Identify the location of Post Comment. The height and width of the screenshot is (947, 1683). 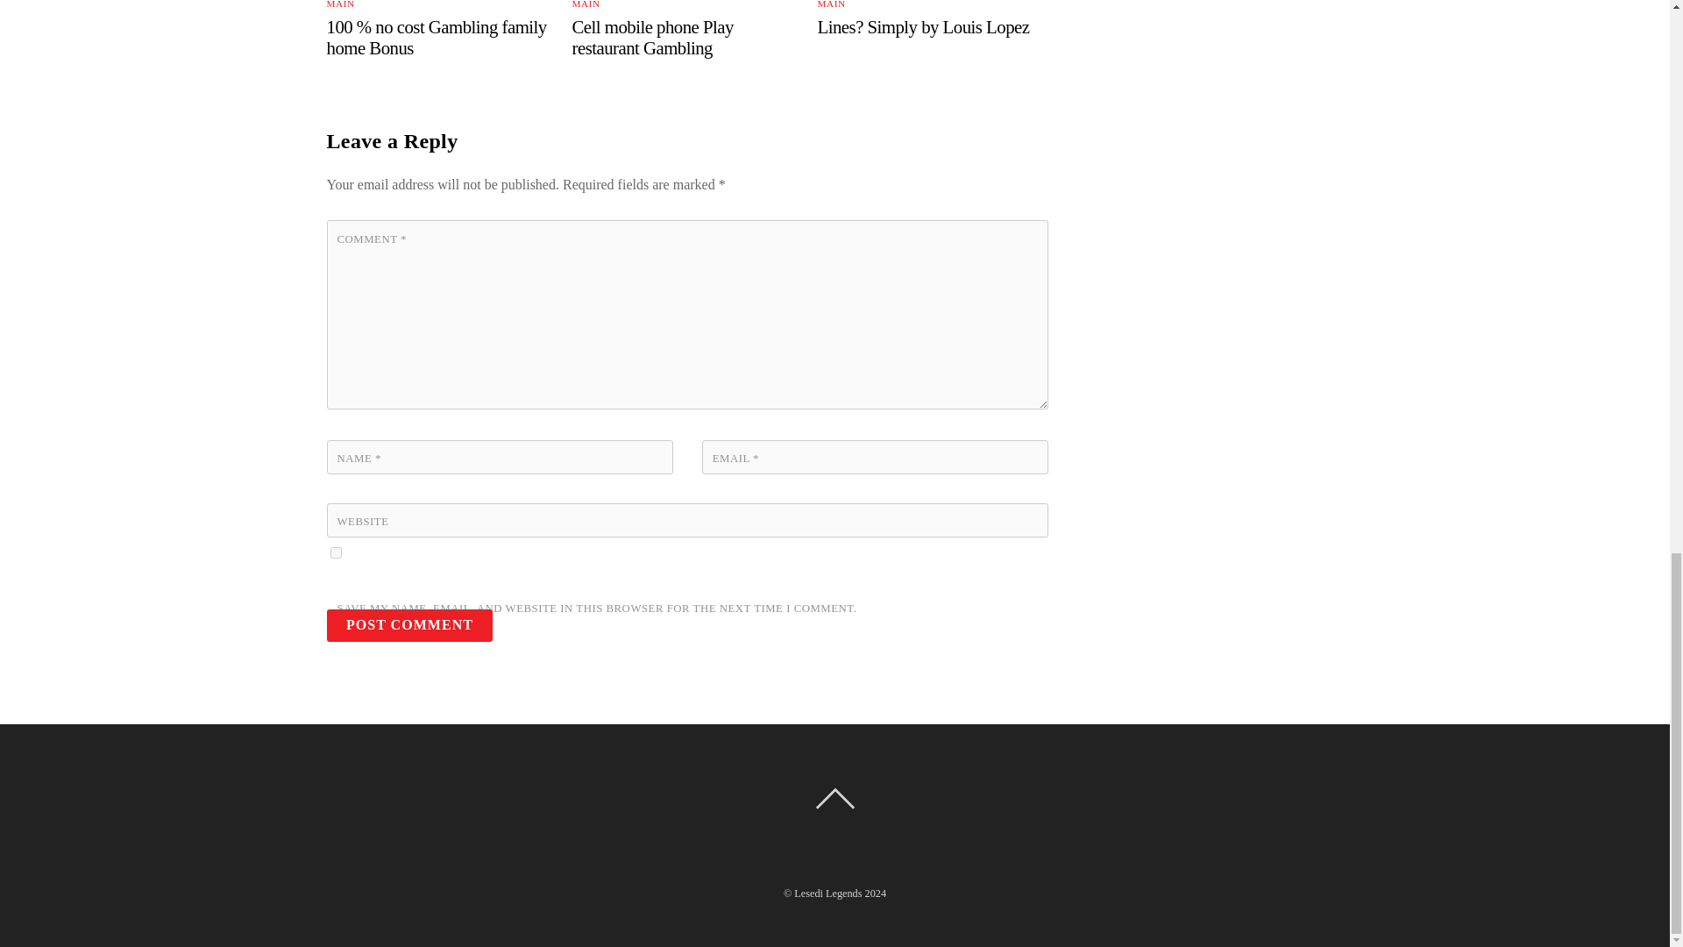
(409, 626).